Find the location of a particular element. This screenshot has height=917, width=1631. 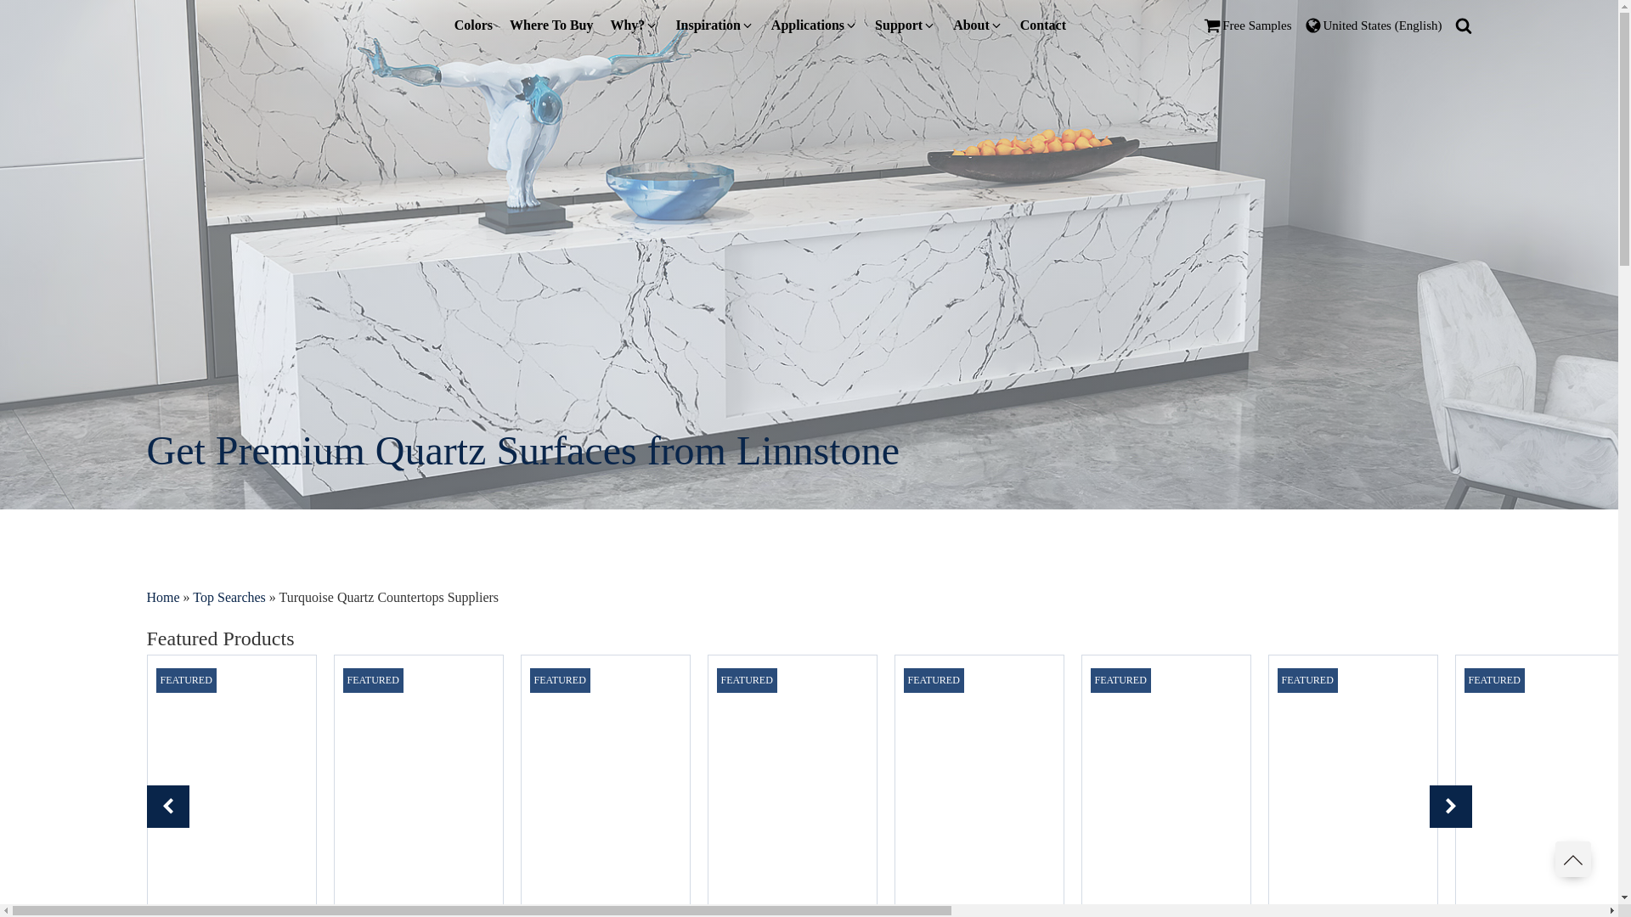

Where To Buy is located at coordinates (550, 25).